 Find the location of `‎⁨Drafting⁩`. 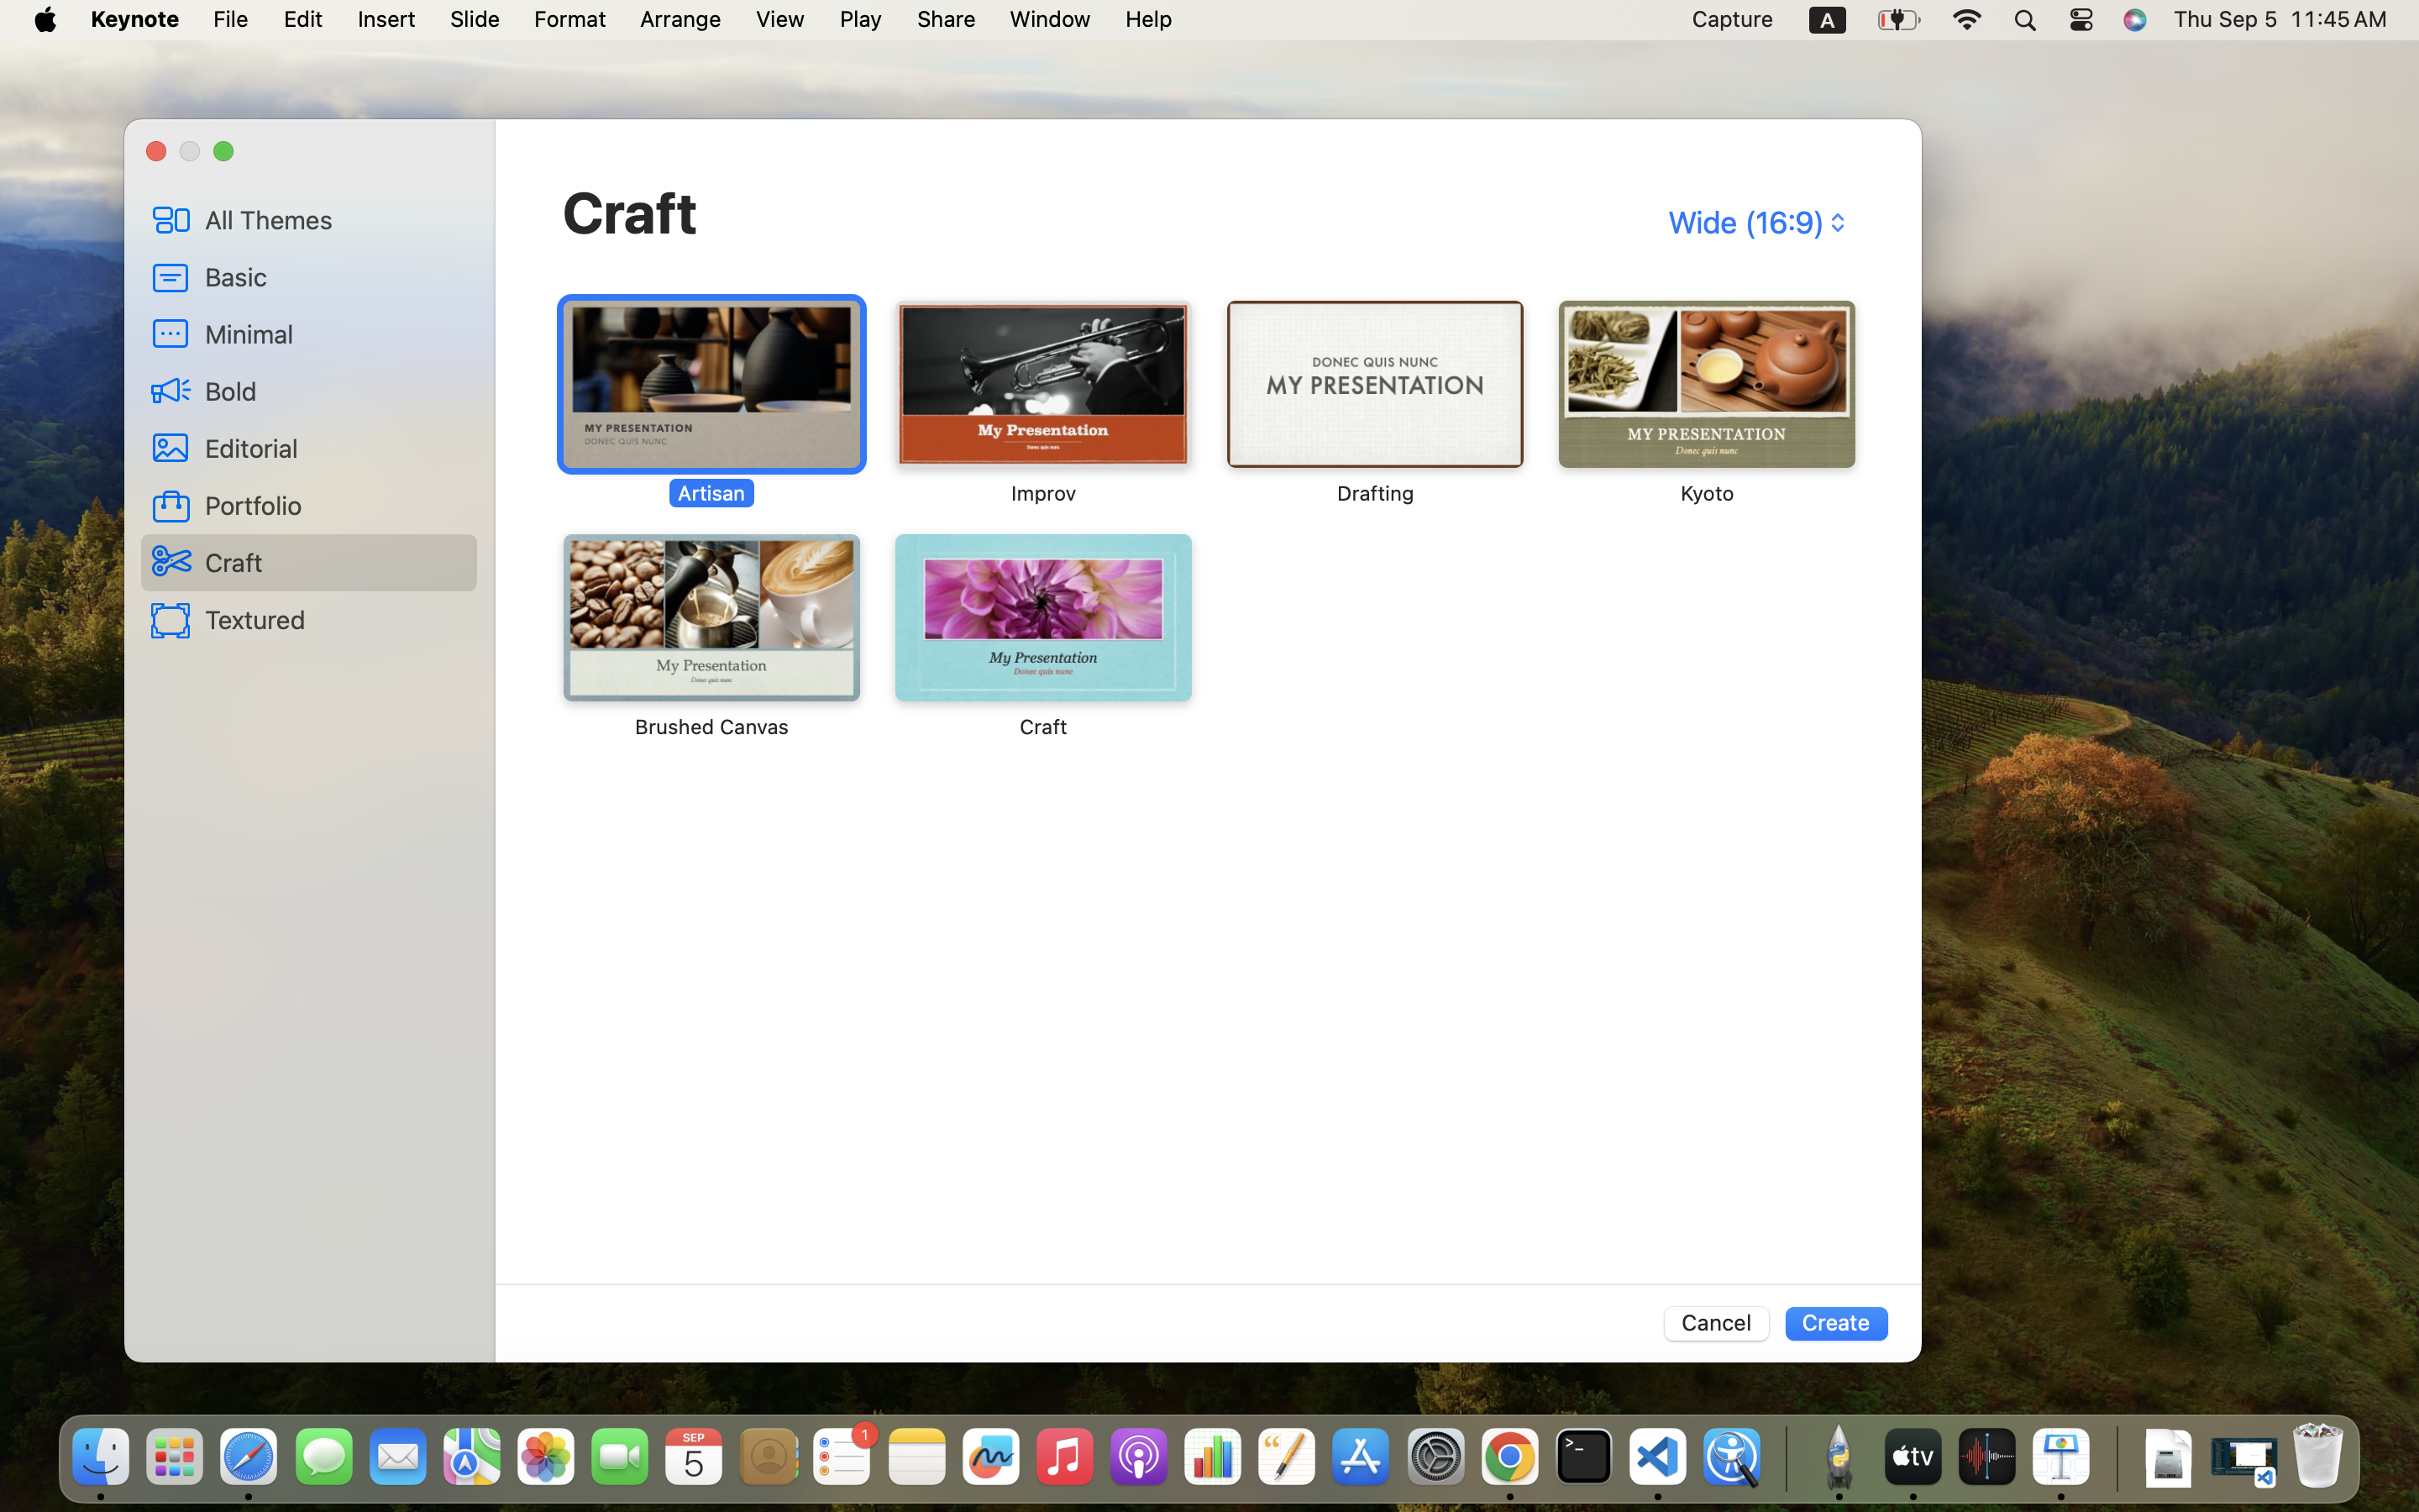

‎⁨Drafting⁩ is located at coordinates (1375, 403).